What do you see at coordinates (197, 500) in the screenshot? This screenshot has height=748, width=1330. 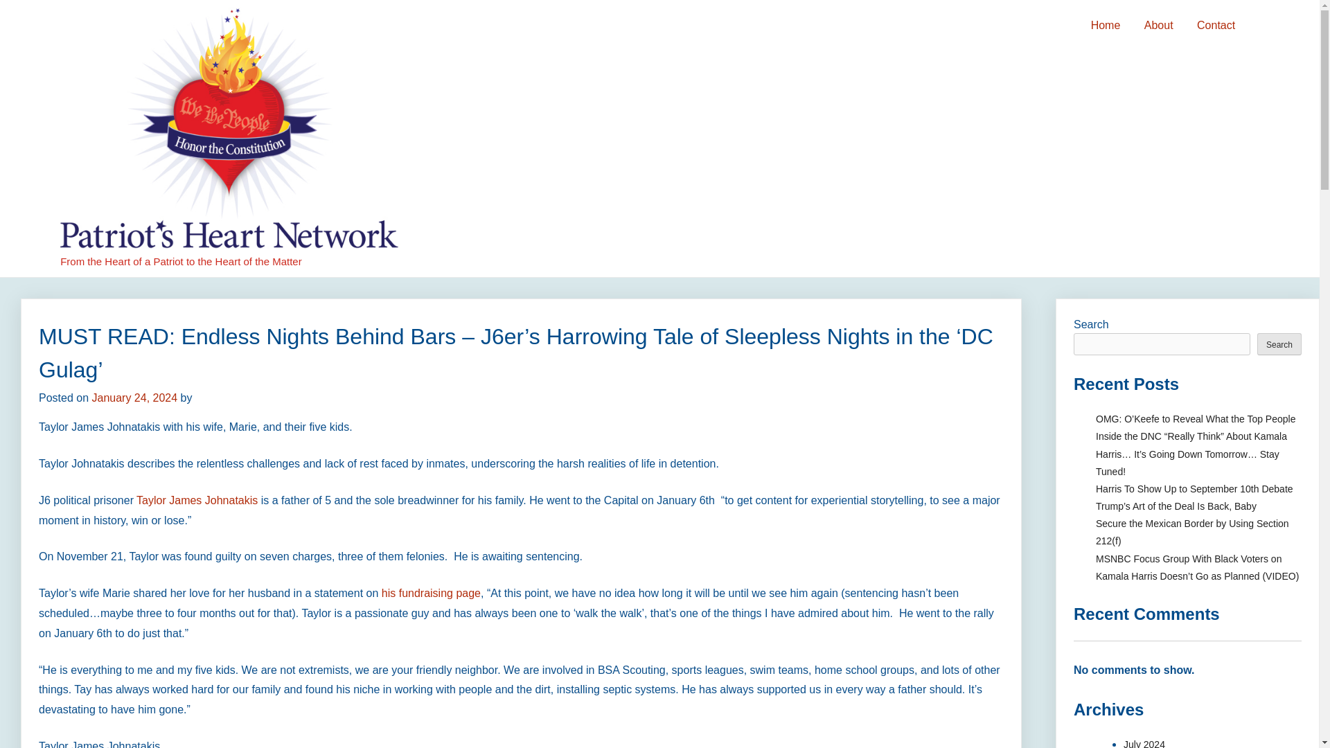 I see `Taylor James Johnatakis` at bounding box center [197, 500].